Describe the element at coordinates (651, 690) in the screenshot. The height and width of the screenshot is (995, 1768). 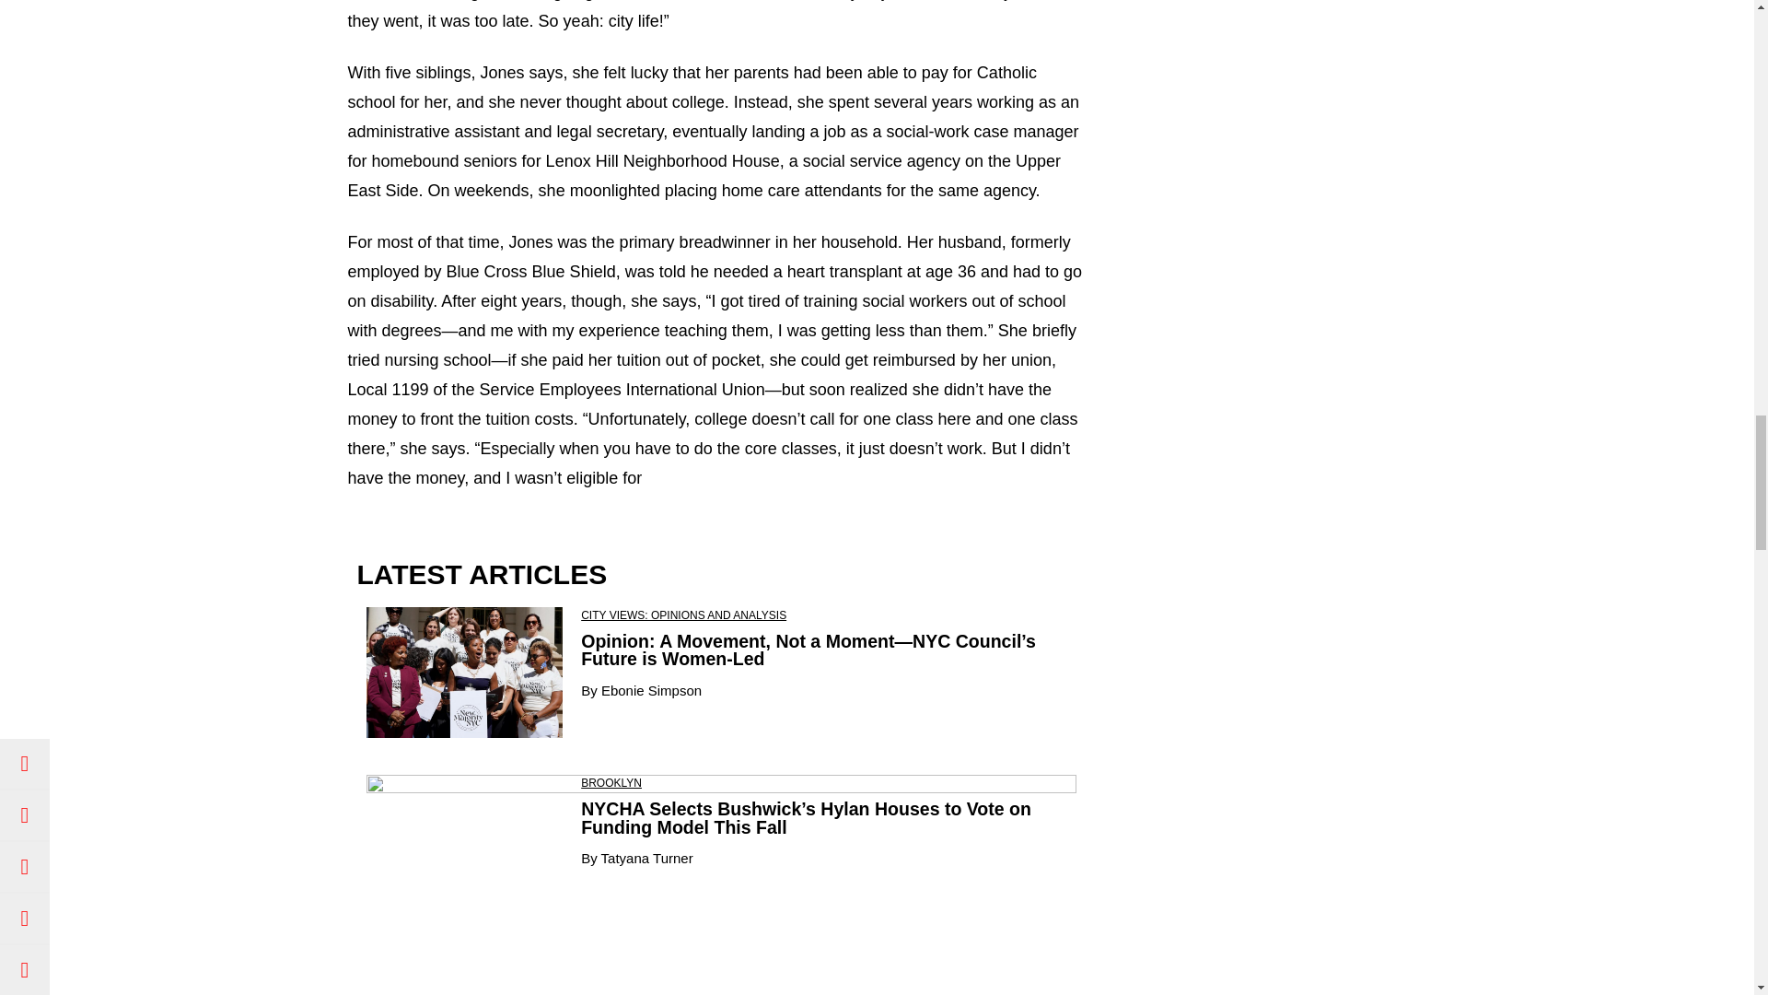
I see `Read All Posts By Ebonie Simpson` at that location.